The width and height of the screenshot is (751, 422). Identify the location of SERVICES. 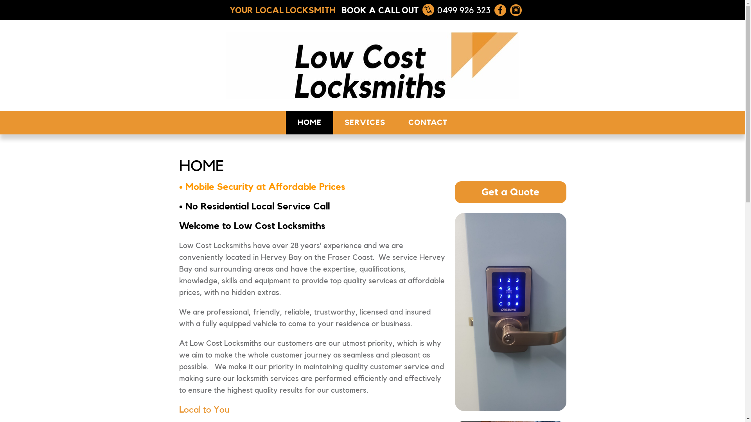
(365, 123).